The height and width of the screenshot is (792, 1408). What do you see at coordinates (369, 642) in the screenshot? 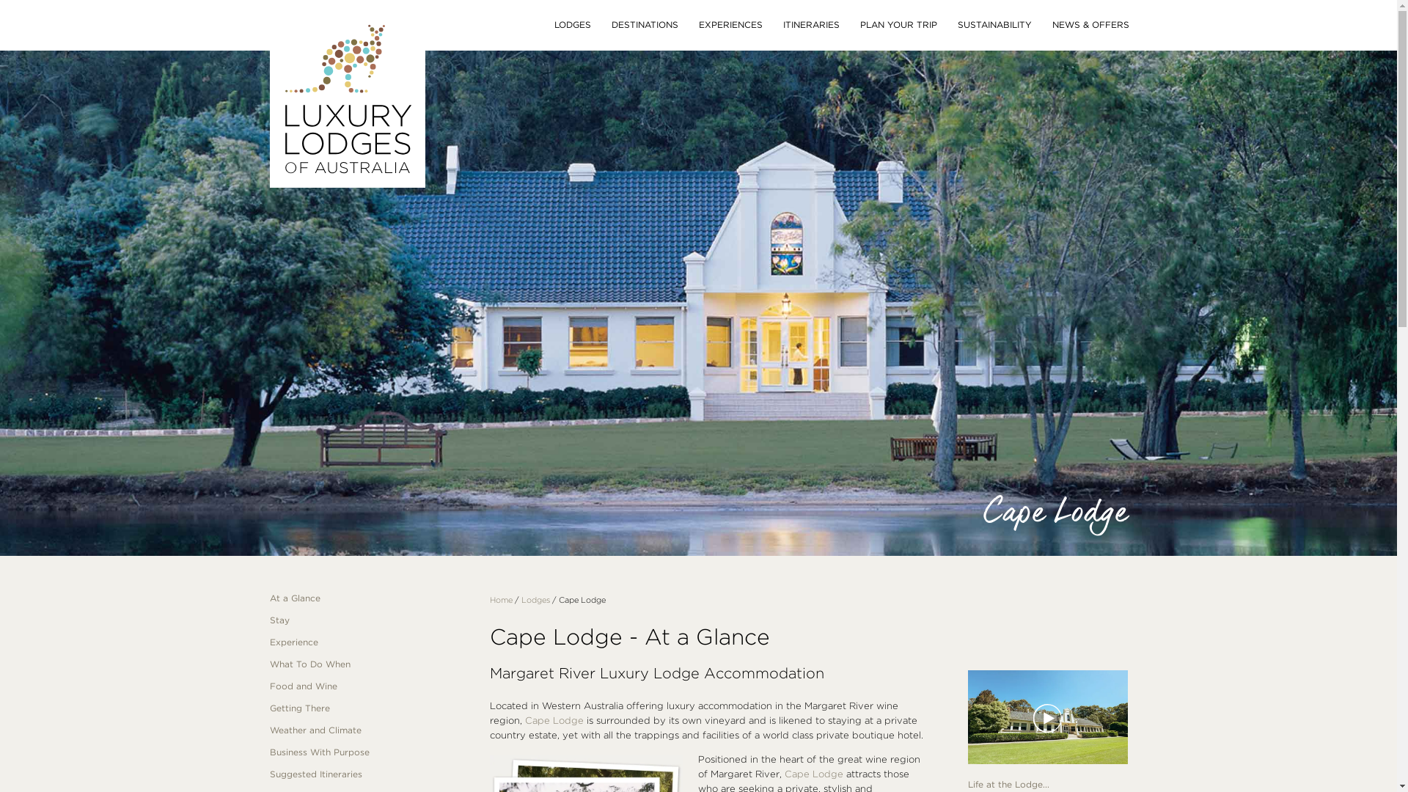
I see `Experience` at bounding box center [369, 642].